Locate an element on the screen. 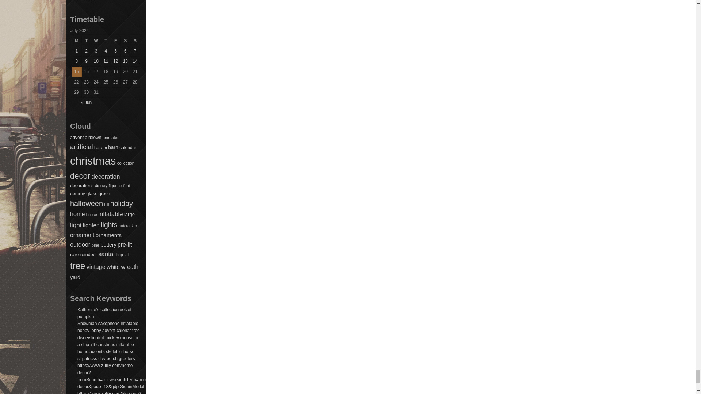 The image size is (701, 394). Wednesday is located at coordinates (96, 41).